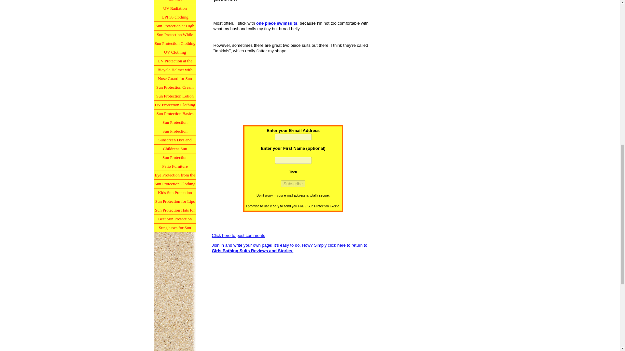 Image resolution: width=625 pixels, height=351 pixels. What do you see at coordinates (277, 23) in the screenshot?
I see `one piece swimsuits` at bounding box center [277, 23].